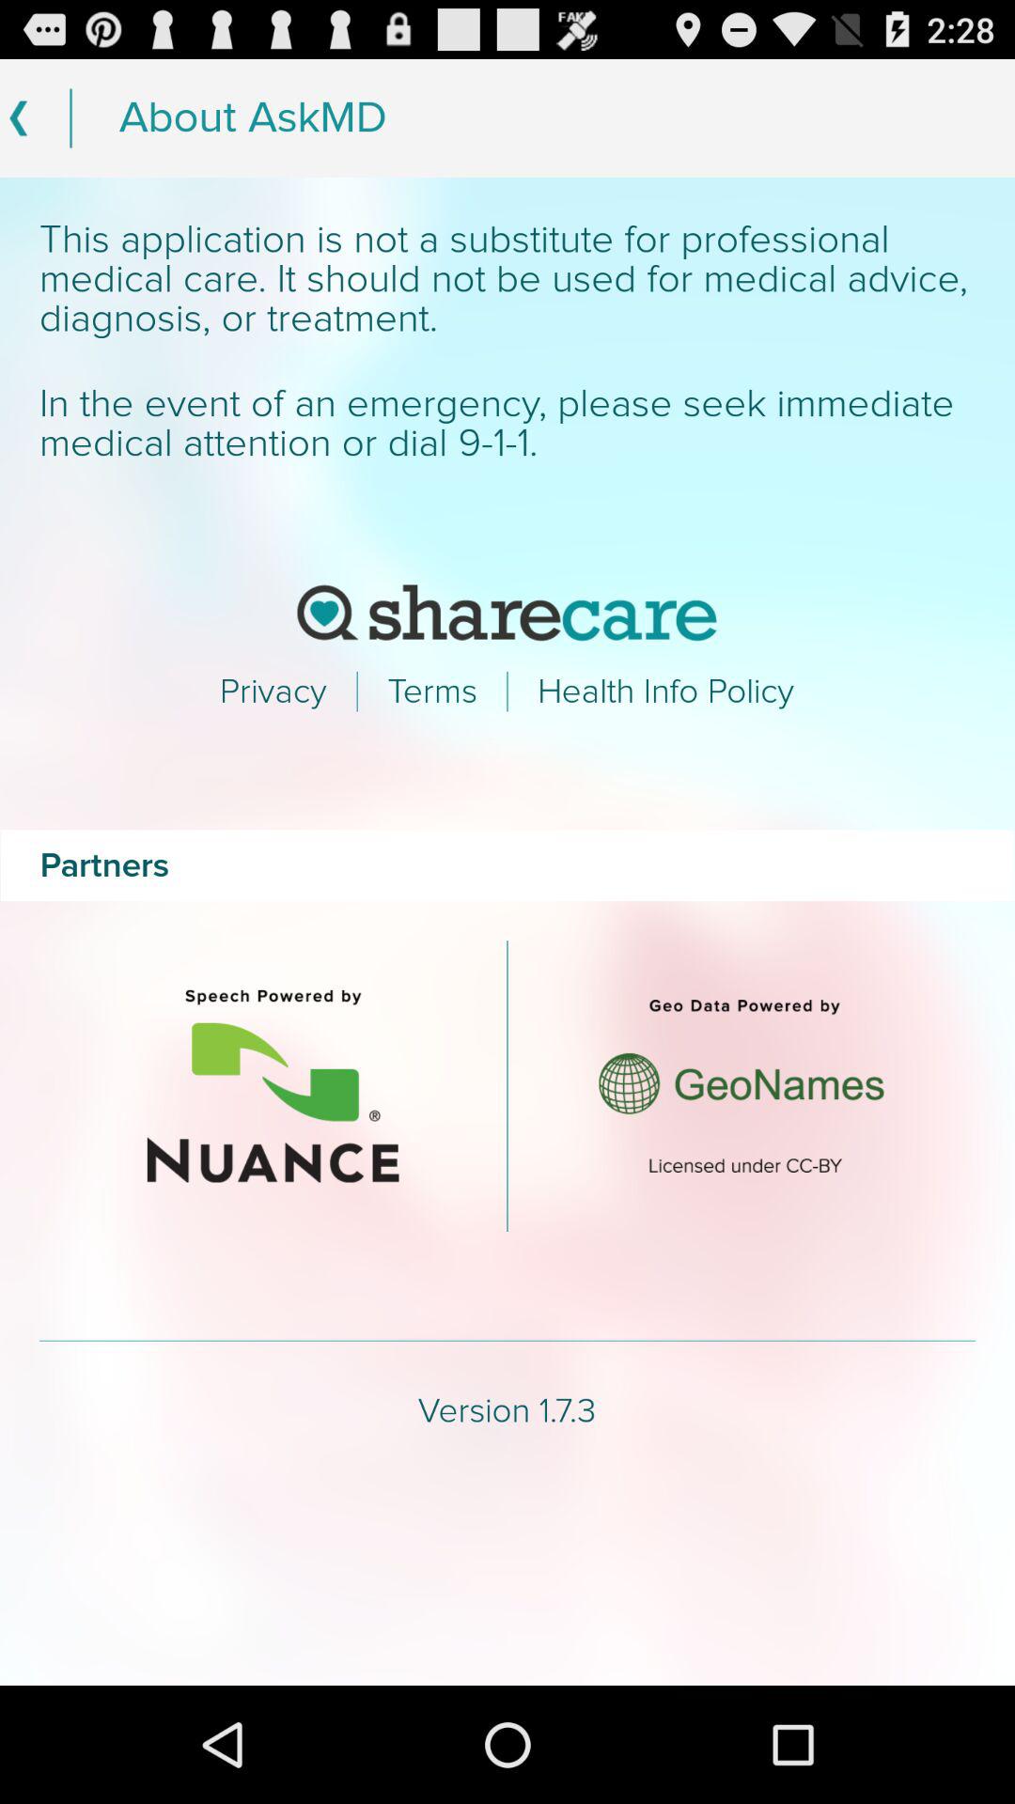  Describe the element at coordinates (432, 692) in the screenshot. I see `click on the word terms` at that location.